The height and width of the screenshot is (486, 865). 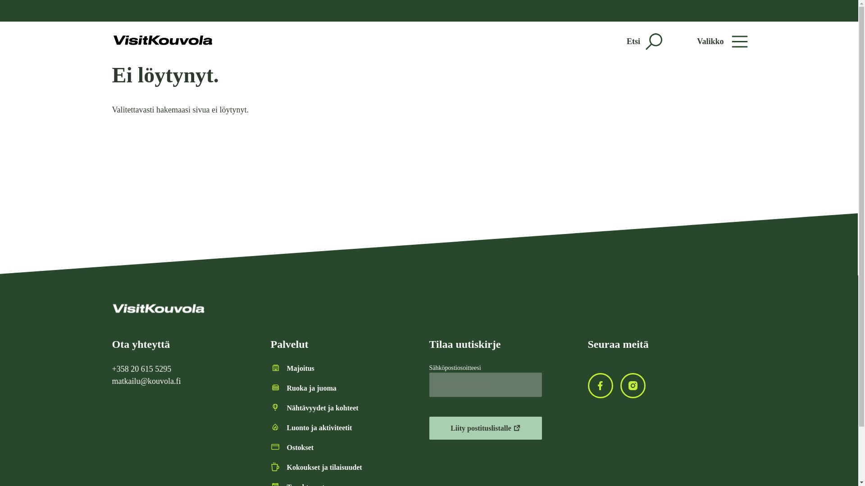 I want to click on Etsi, so click(x=644, y=41).